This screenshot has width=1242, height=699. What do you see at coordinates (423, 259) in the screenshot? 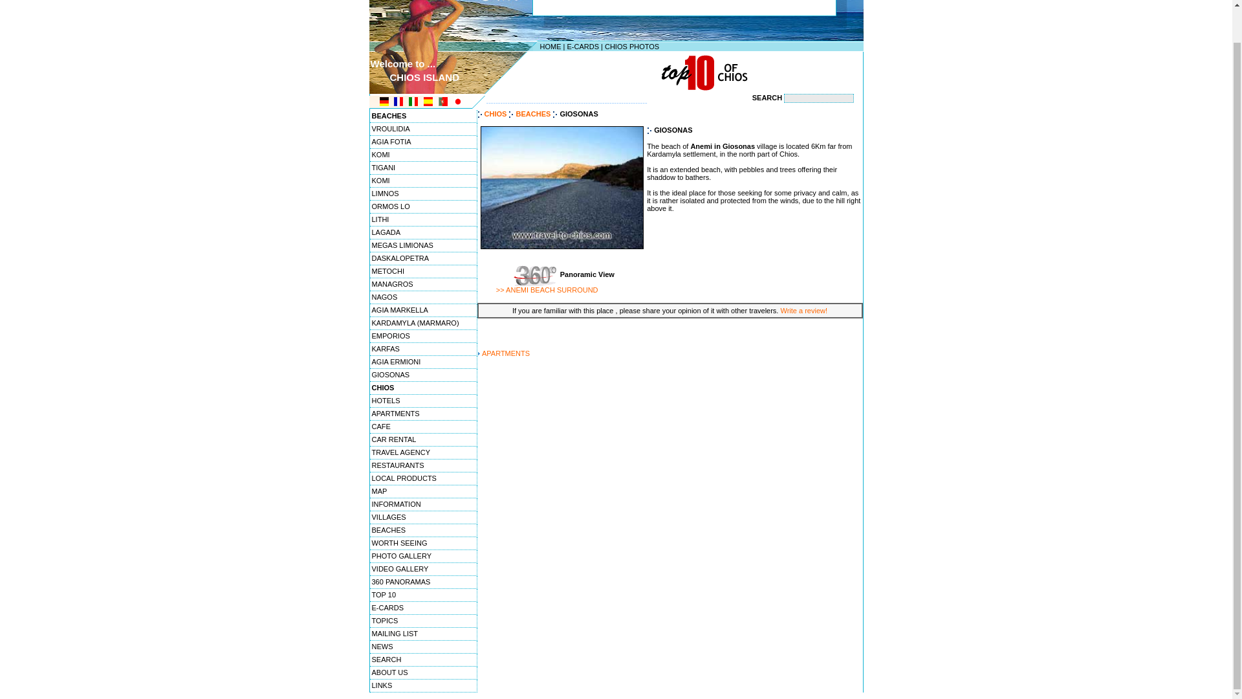
I see `DASKALOPETRA` at bounding box center [423, 259].